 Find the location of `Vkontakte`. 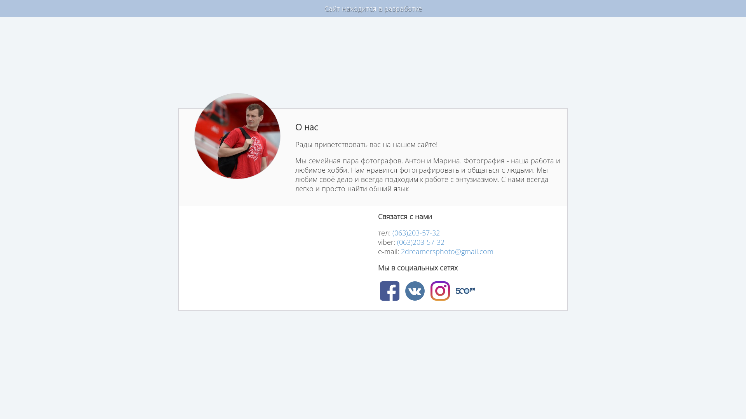

Vkontakte is located at coordinates (415, 291).